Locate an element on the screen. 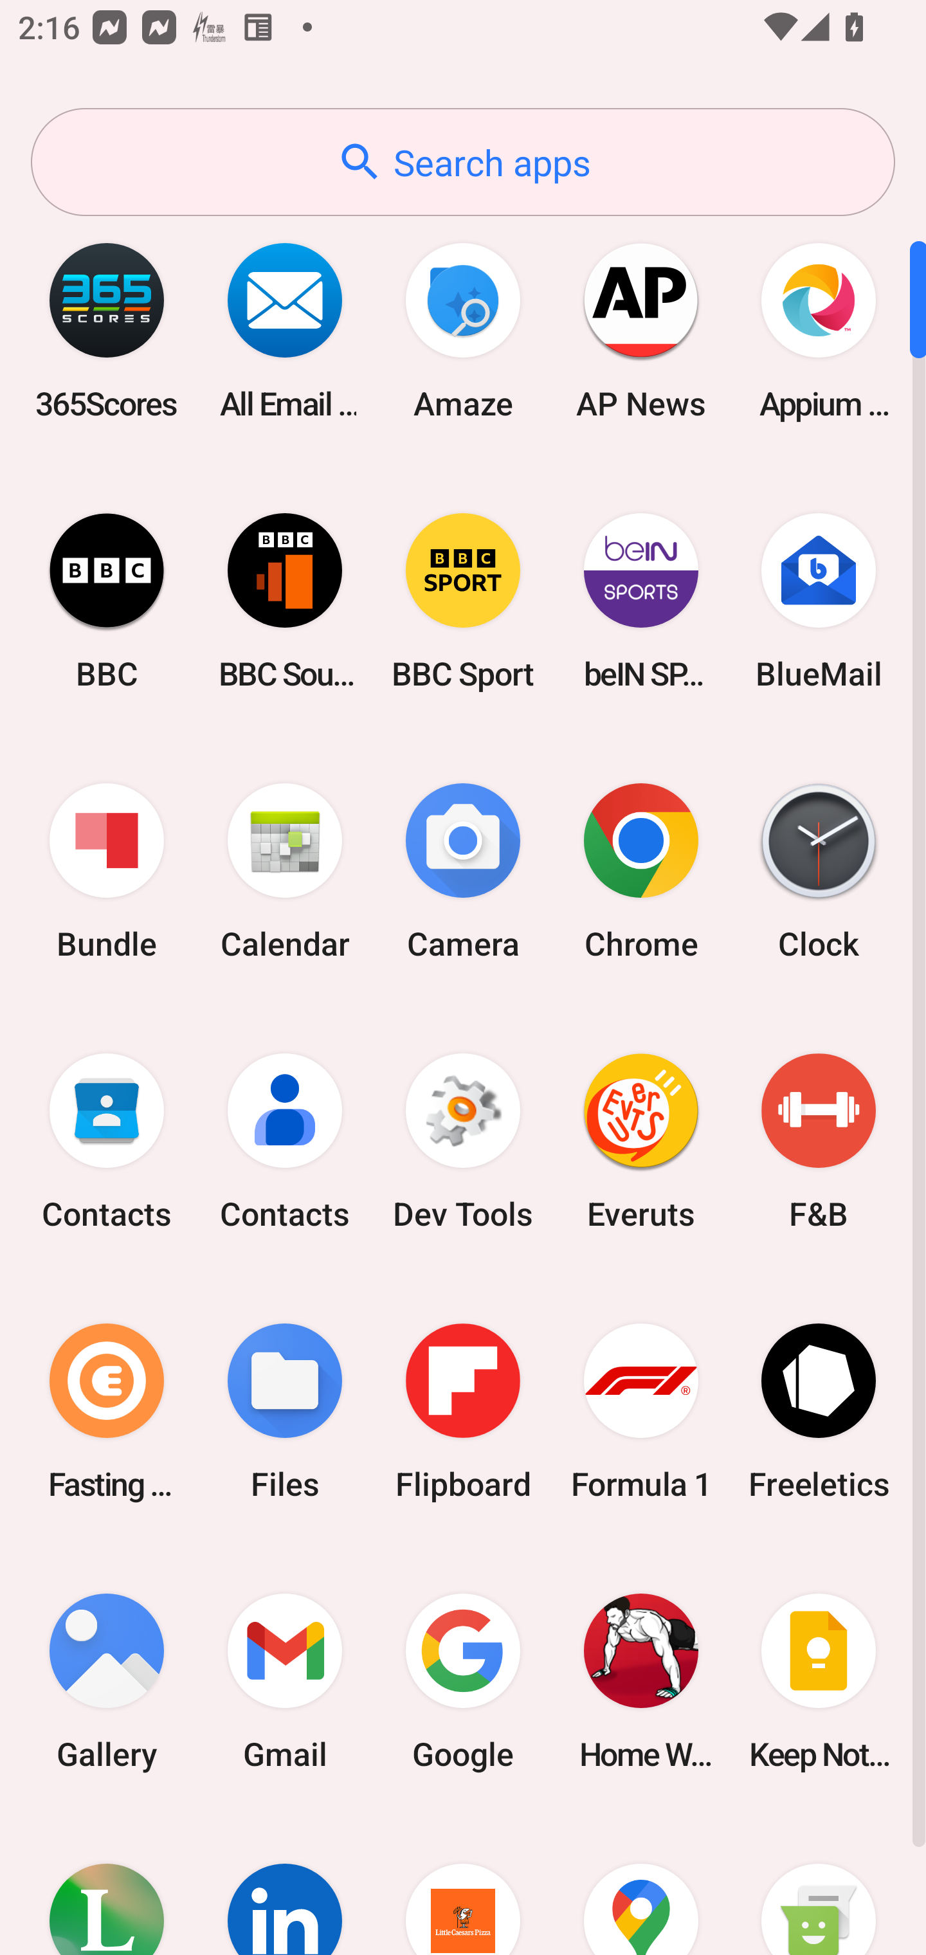 Image resolution: width=926 pixels, height=1955 pixels. All Email Connect is located at coordinates (285, 331).